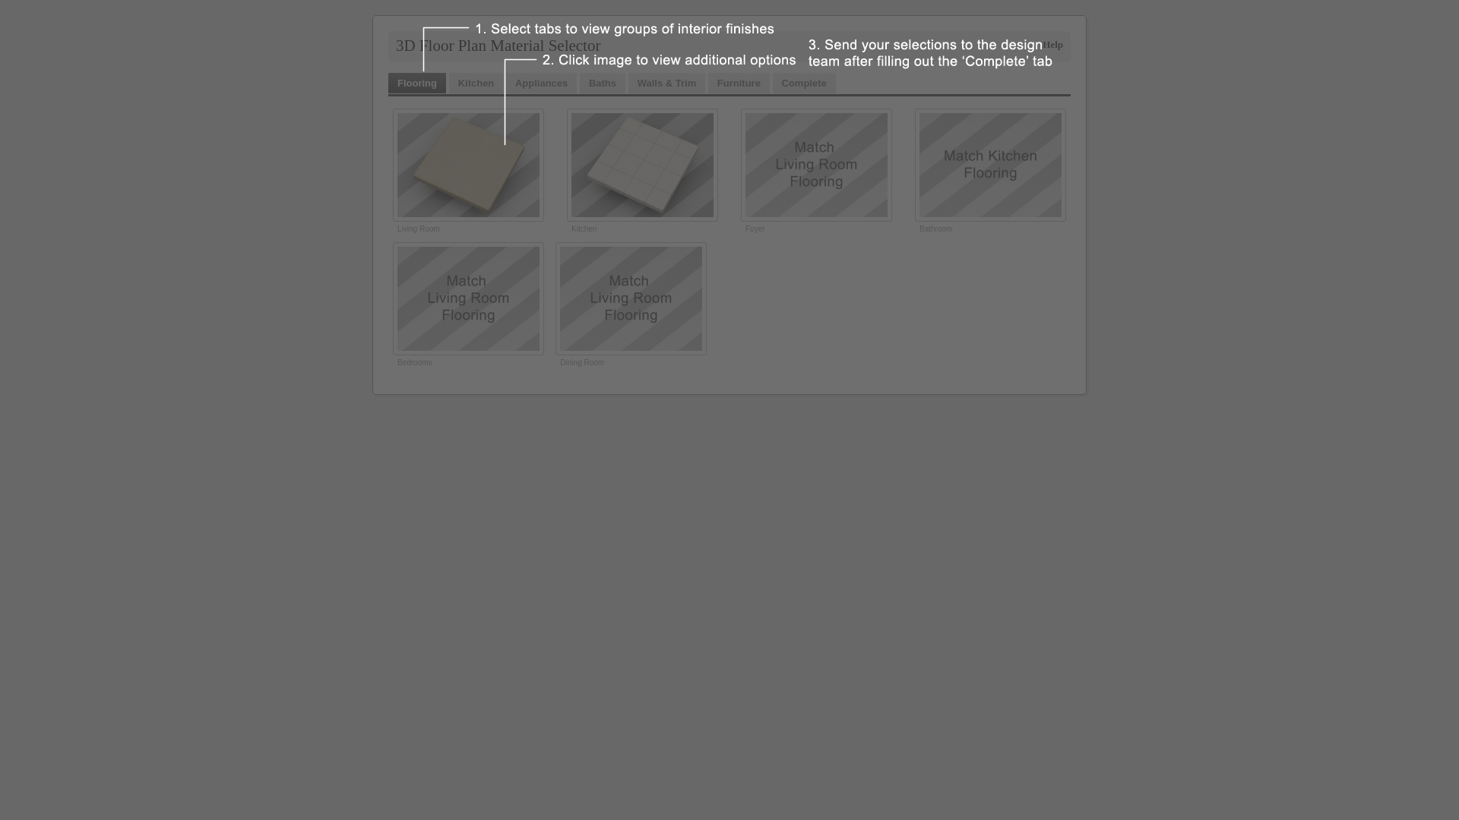 The width and height of the screenshot is (1459, 820). I want to click on Complete, so click(804, 84).